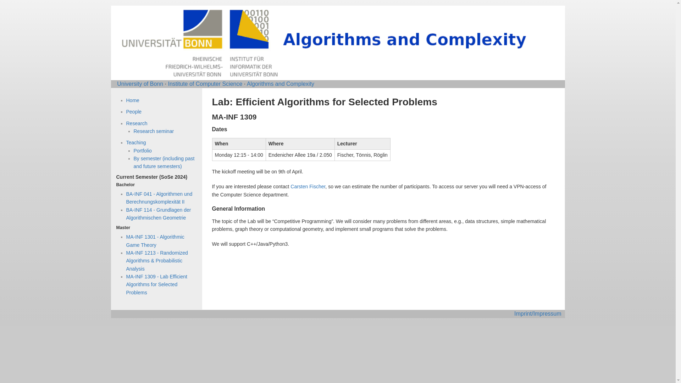 This screenshot has width=681, height=383. What do you see at coordinates (134, 111) in the screenshot?
I see `people:start` at bounding box center [134, 111].